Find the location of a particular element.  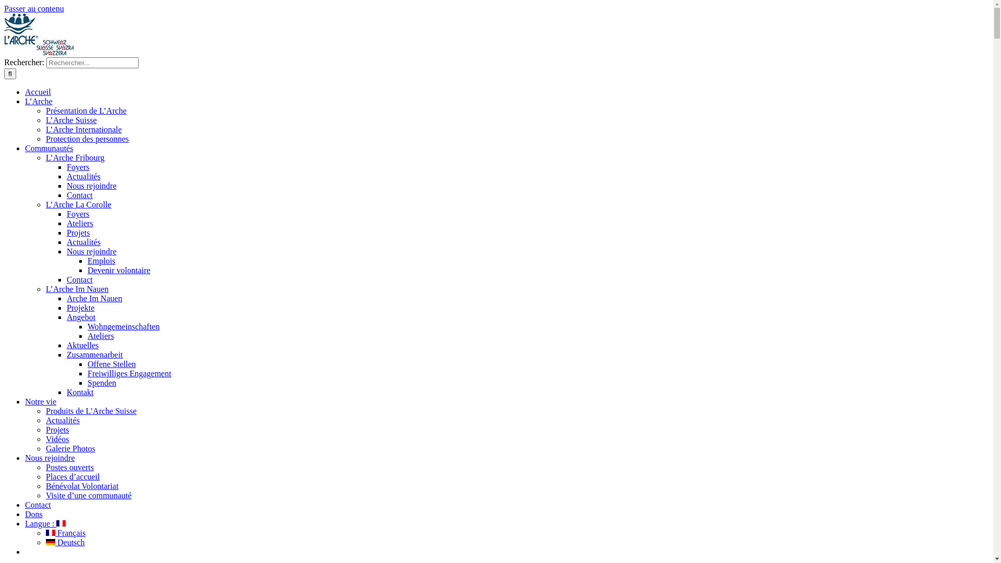

Contact is located at coordinates (80, 195).